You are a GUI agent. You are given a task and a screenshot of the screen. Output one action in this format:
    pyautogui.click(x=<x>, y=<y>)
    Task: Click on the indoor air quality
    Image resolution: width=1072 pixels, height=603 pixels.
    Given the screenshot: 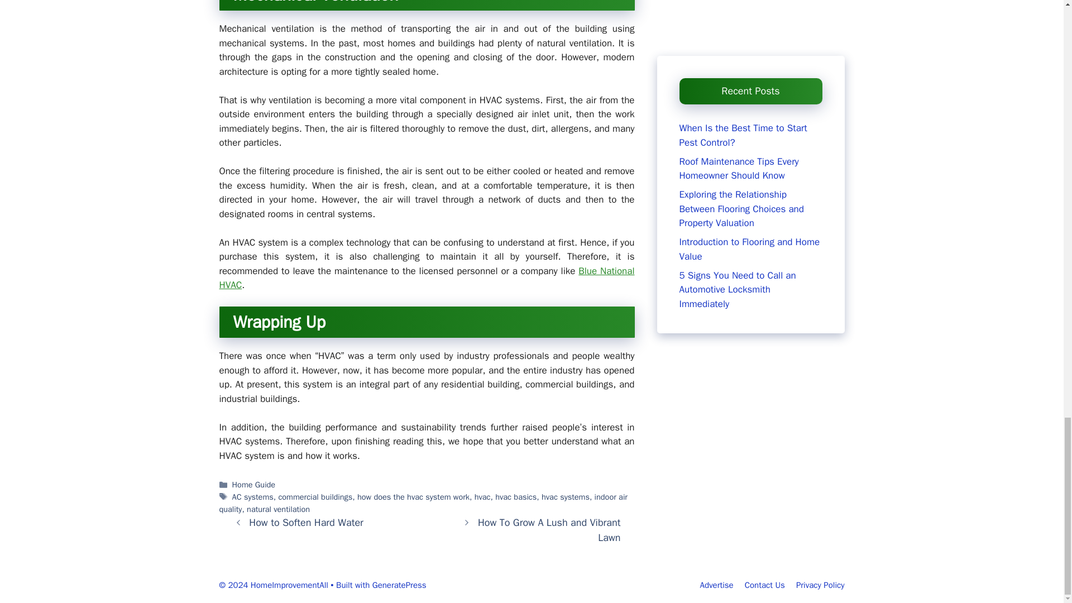 What is the action you would take?
    pyautogui.click(x=423, y=503)
    